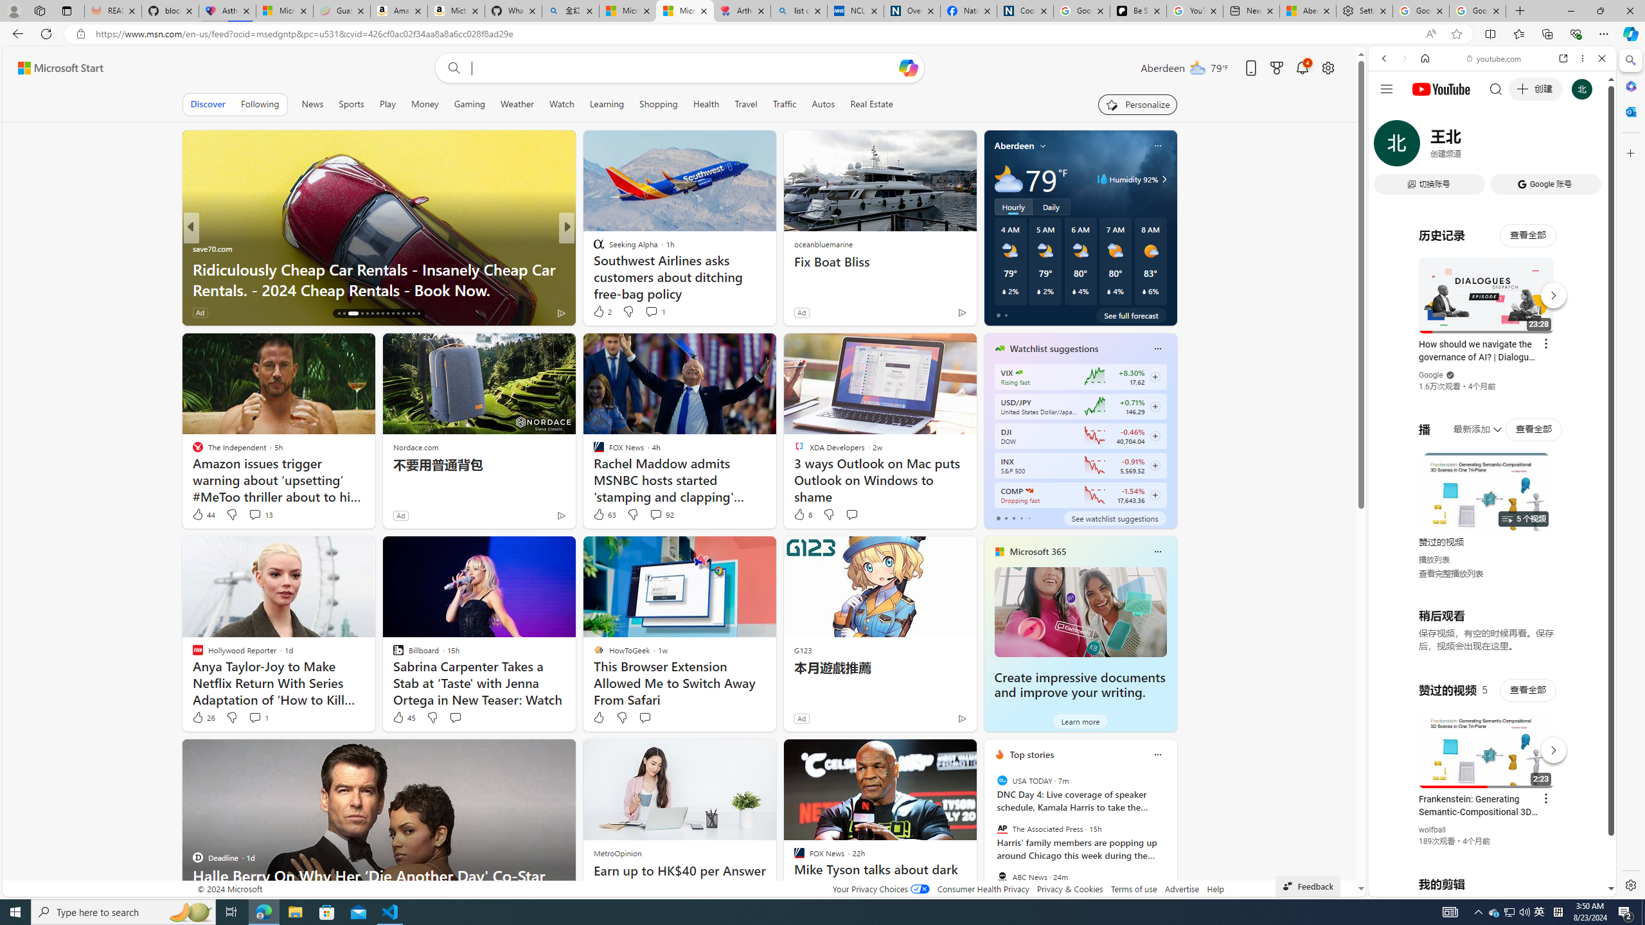 The image size is (1645, 925). Describe the element at coordinates (661, 515) in the screenshot. I see `View comments 92 Comment` at that location.